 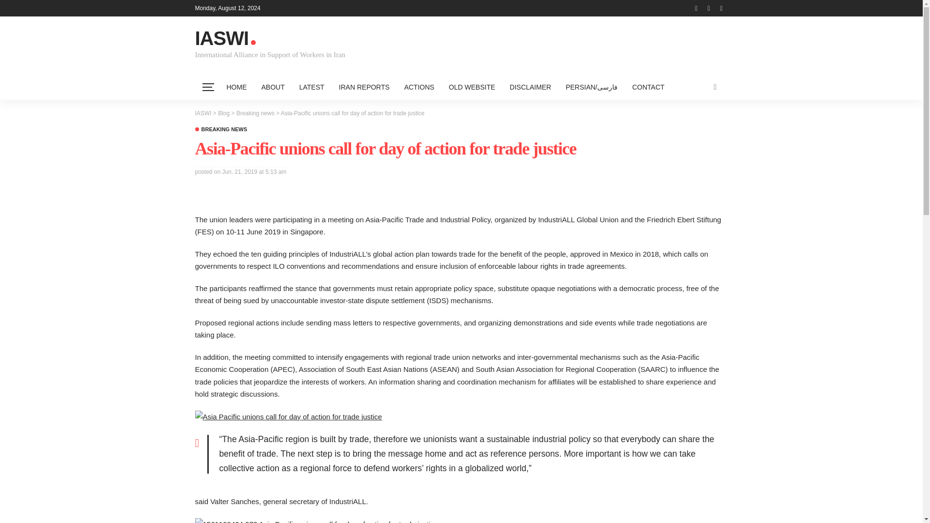 What do you see at coordinates (714, 87) in the screenshot?
I see `search` at bounding box center [714, 87].